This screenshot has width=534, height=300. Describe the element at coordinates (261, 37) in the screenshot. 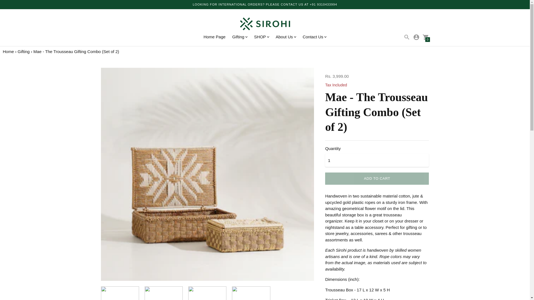

I see `SHOP` at that location.